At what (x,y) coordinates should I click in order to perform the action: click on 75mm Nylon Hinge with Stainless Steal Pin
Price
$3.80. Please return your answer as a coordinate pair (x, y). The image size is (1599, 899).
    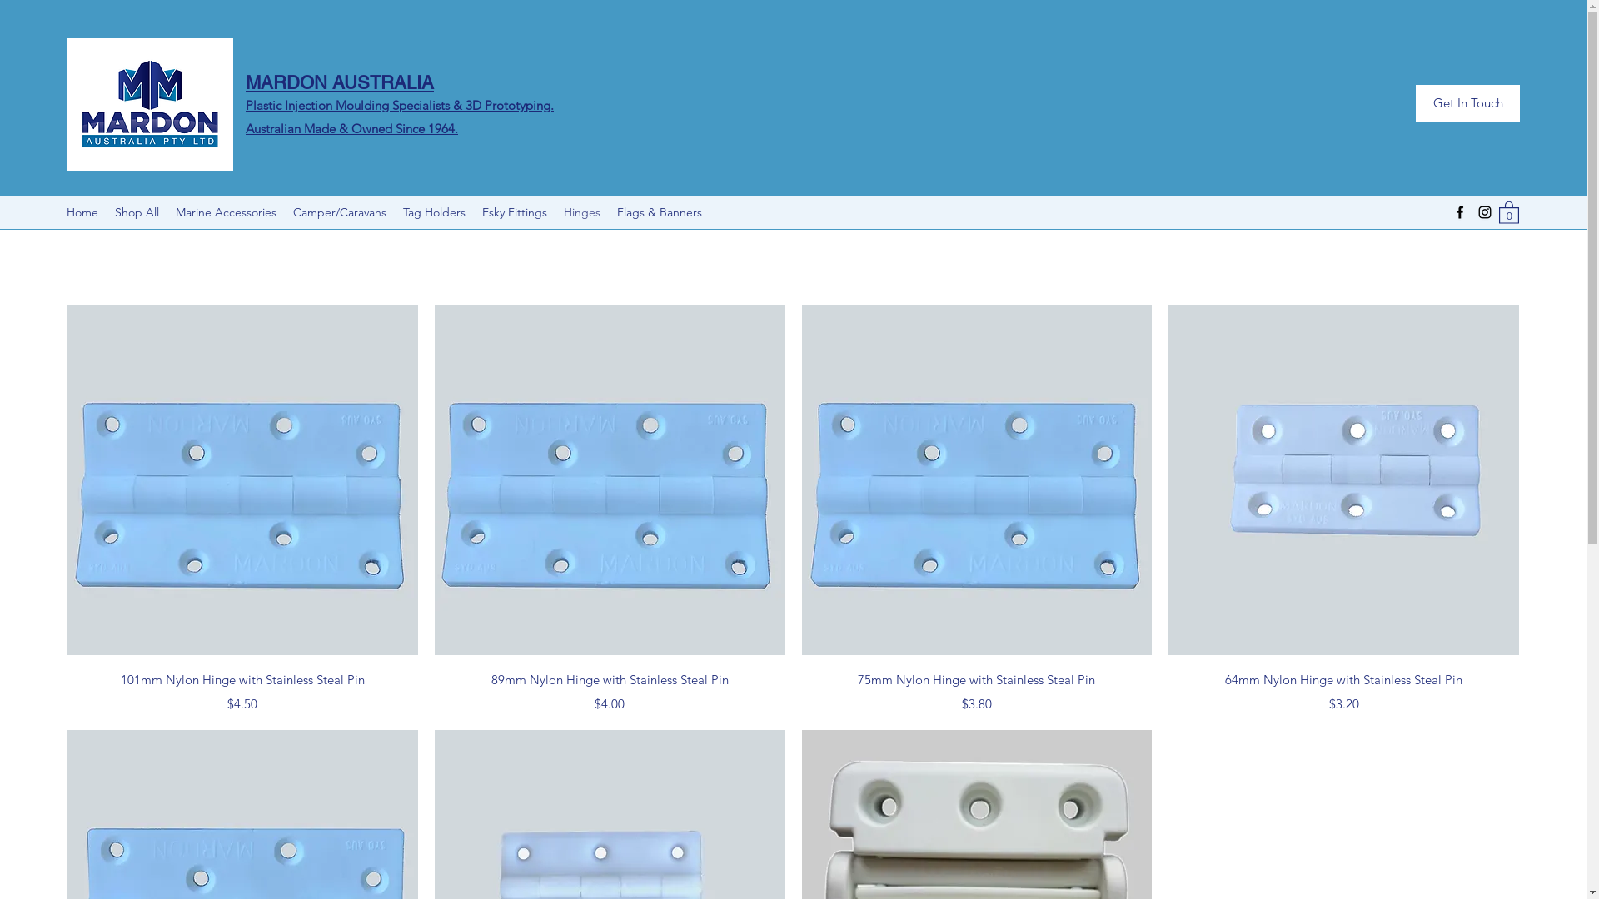
    Looking at the image, I should click on (976, 691).